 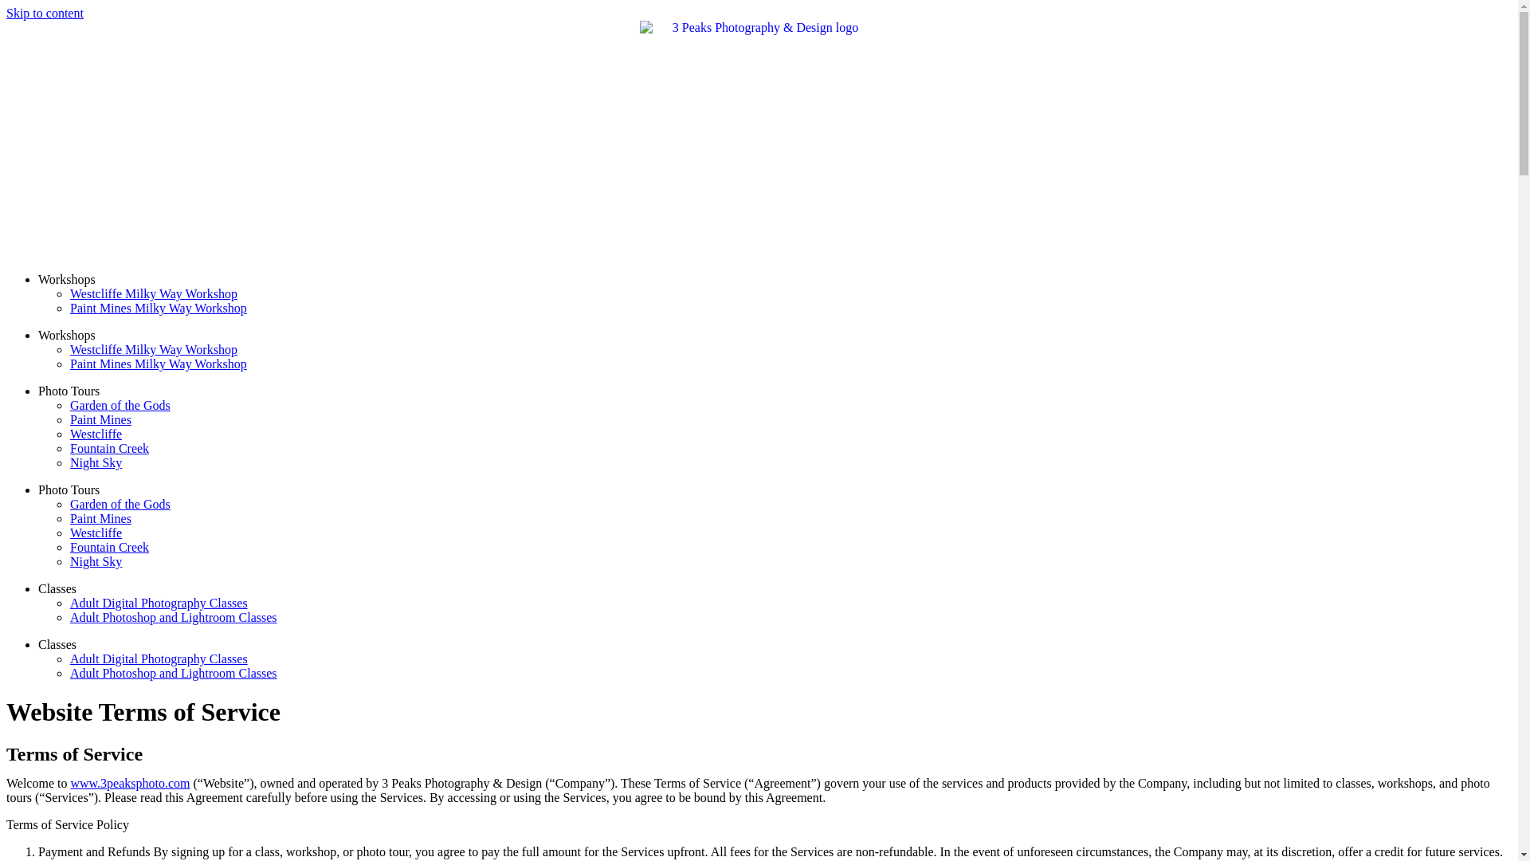 What do you see at coordinates (69, 489) in the screenshot?
I see `Photo Tours` at bounding box center [69, 489].